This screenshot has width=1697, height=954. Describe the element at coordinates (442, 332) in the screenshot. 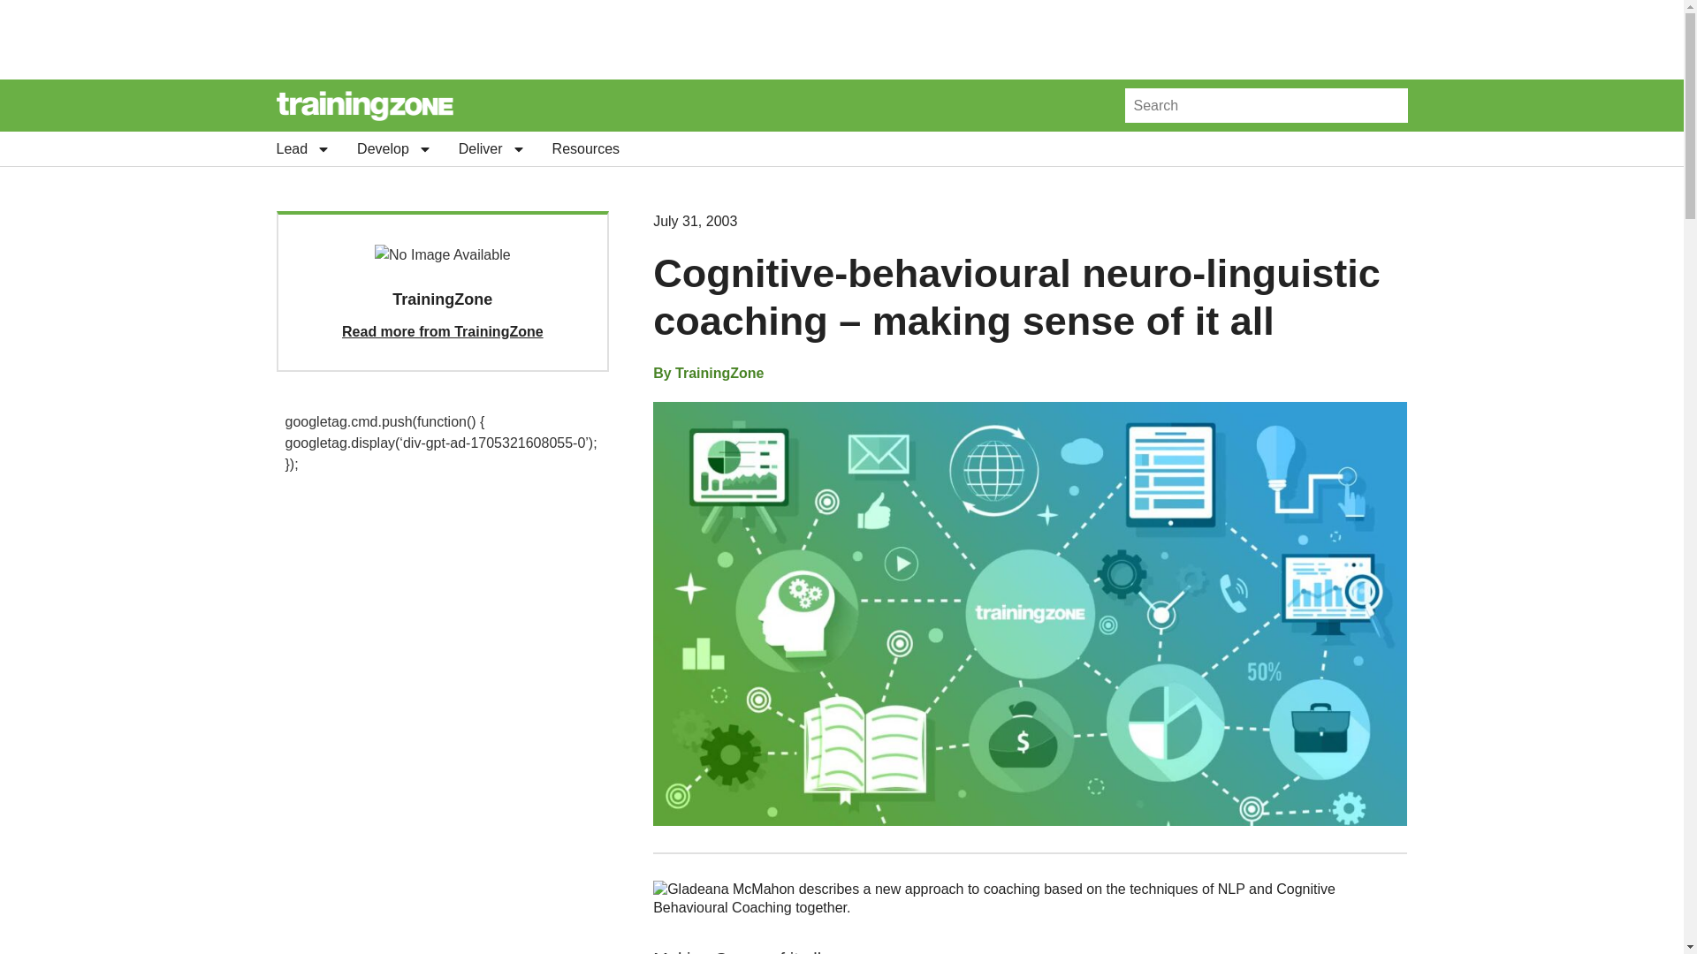

I see `Read more from TrainingZone` at that location.